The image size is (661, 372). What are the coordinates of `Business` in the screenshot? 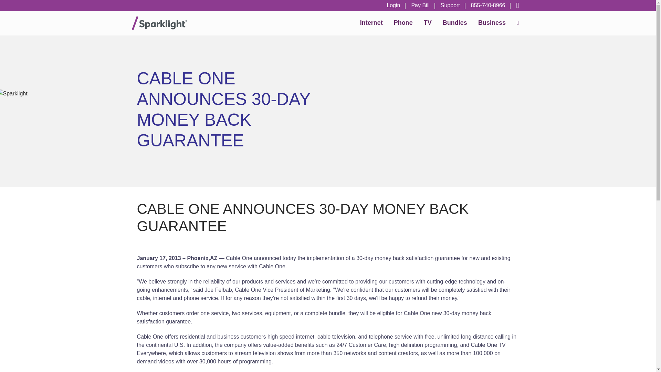 It's located at (492, 23).